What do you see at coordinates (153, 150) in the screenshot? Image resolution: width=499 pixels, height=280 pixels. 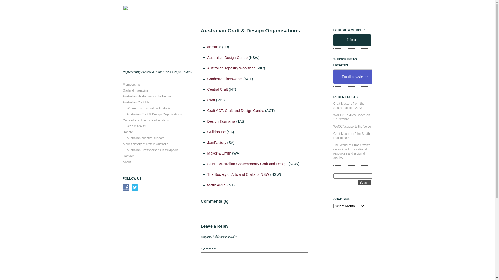 I see `Australian Craftspersons in Wikipedia` at bounding box center [153, 150].